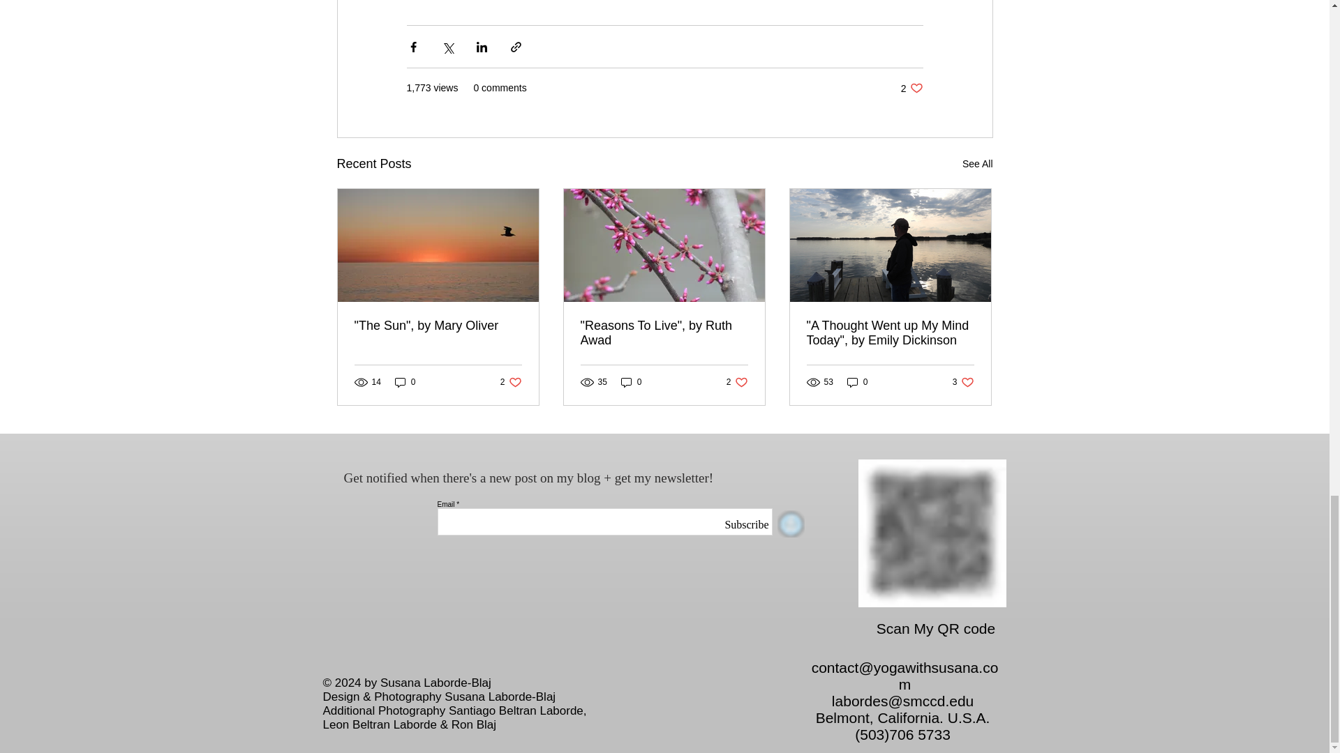 The image size is (1340, 753). Describe the element at coordinates (911, 88) in the screenshot. I see `Susana Laborde-Blaj QR Code` at that location.